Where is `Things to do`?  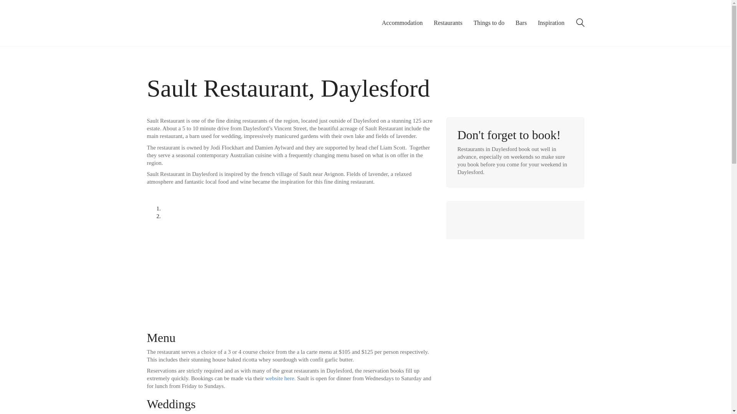 Things to do is located at coordinates (488, 23).